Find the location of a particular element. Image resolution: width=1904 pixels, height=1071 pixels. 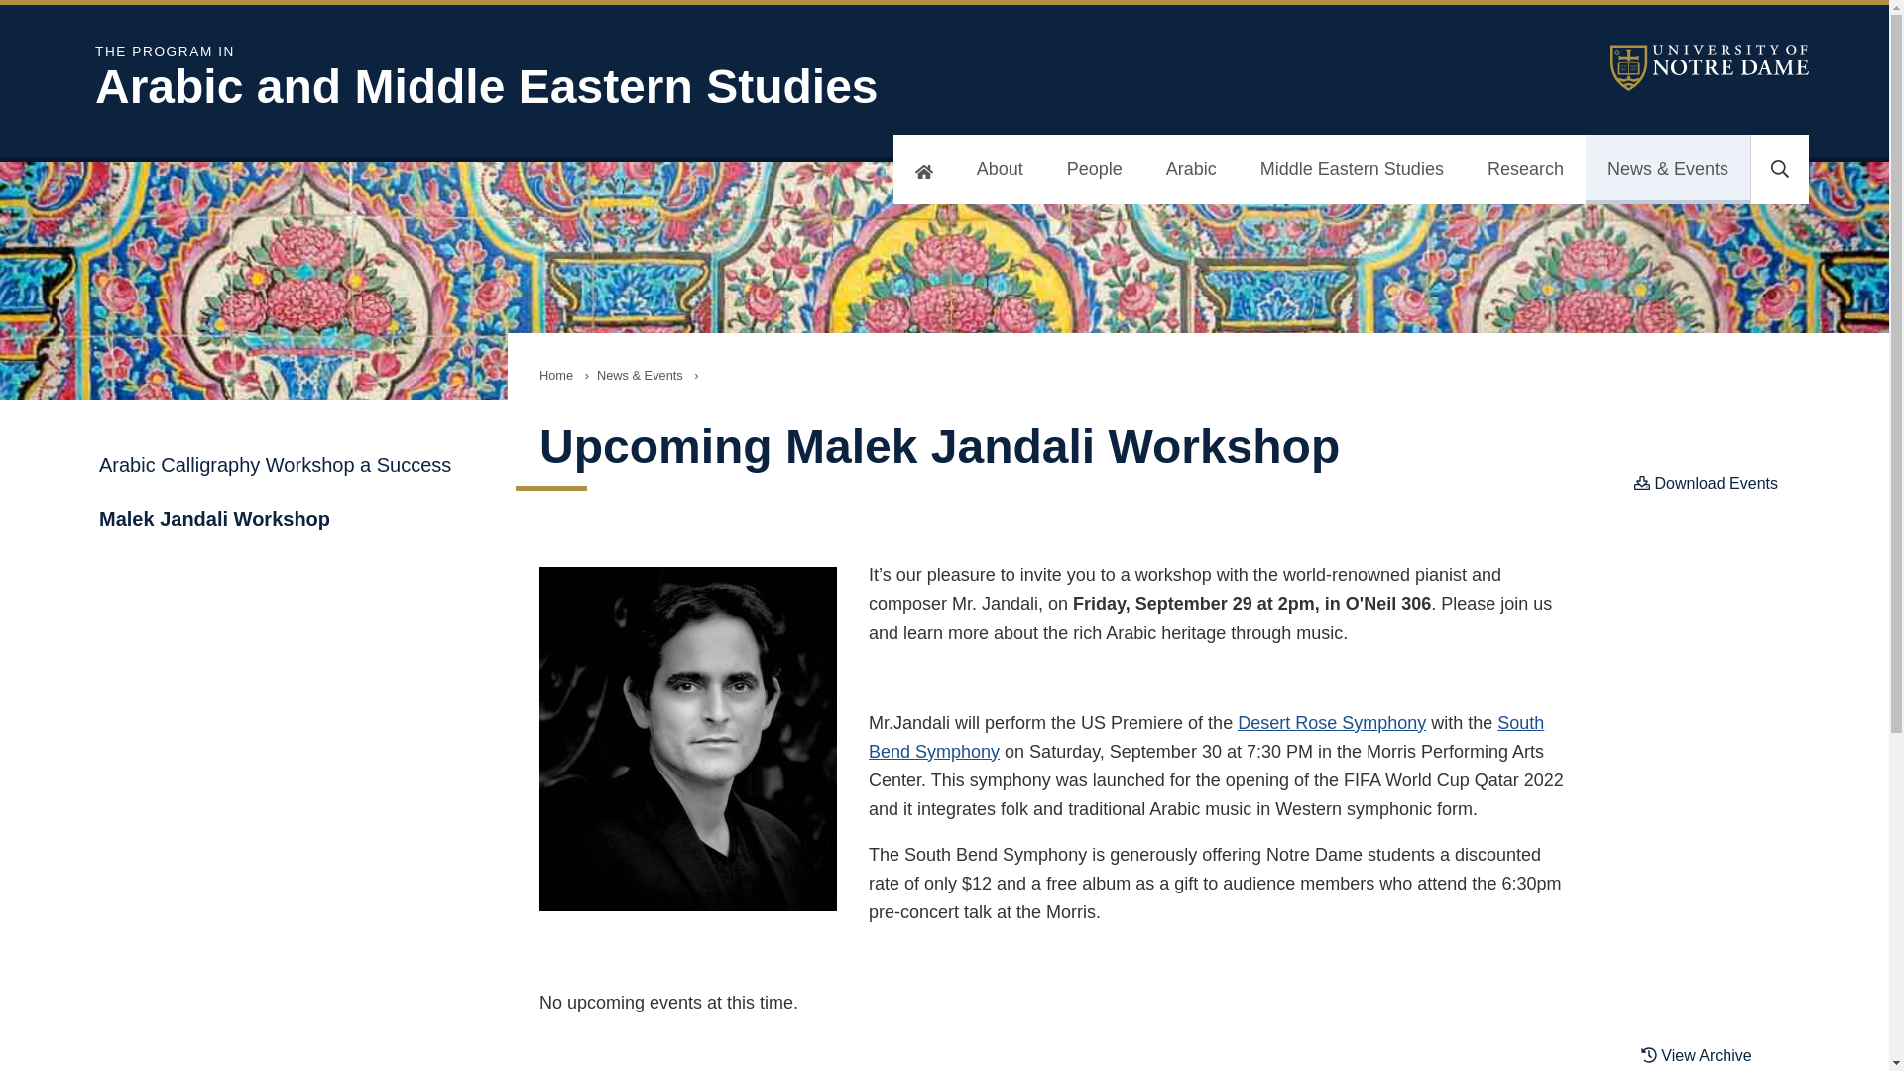

Malek Jandali Workshop is located at coordinates (1206, 737).